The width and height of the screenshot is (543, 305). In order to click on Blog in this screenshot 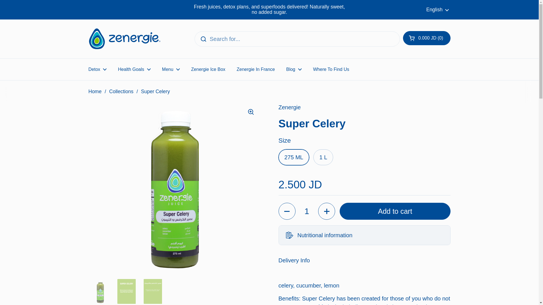, I will do `click(294, 69)`.